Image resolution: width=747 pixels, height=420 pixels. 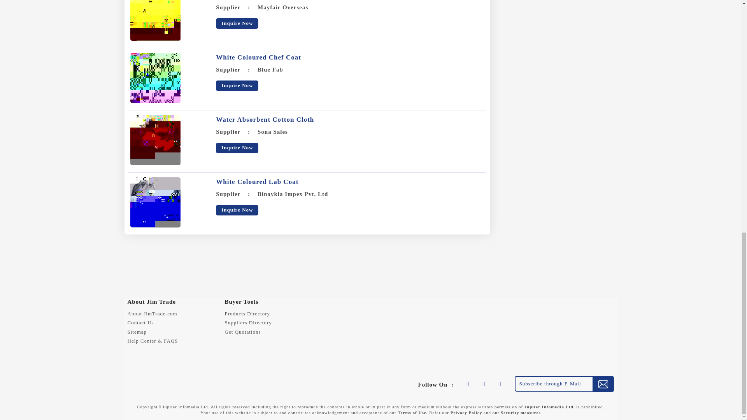 What do you see at coordinates (243, 331) in the screenshot?
I see `Get Quotations` at bounding box center [243, 331].